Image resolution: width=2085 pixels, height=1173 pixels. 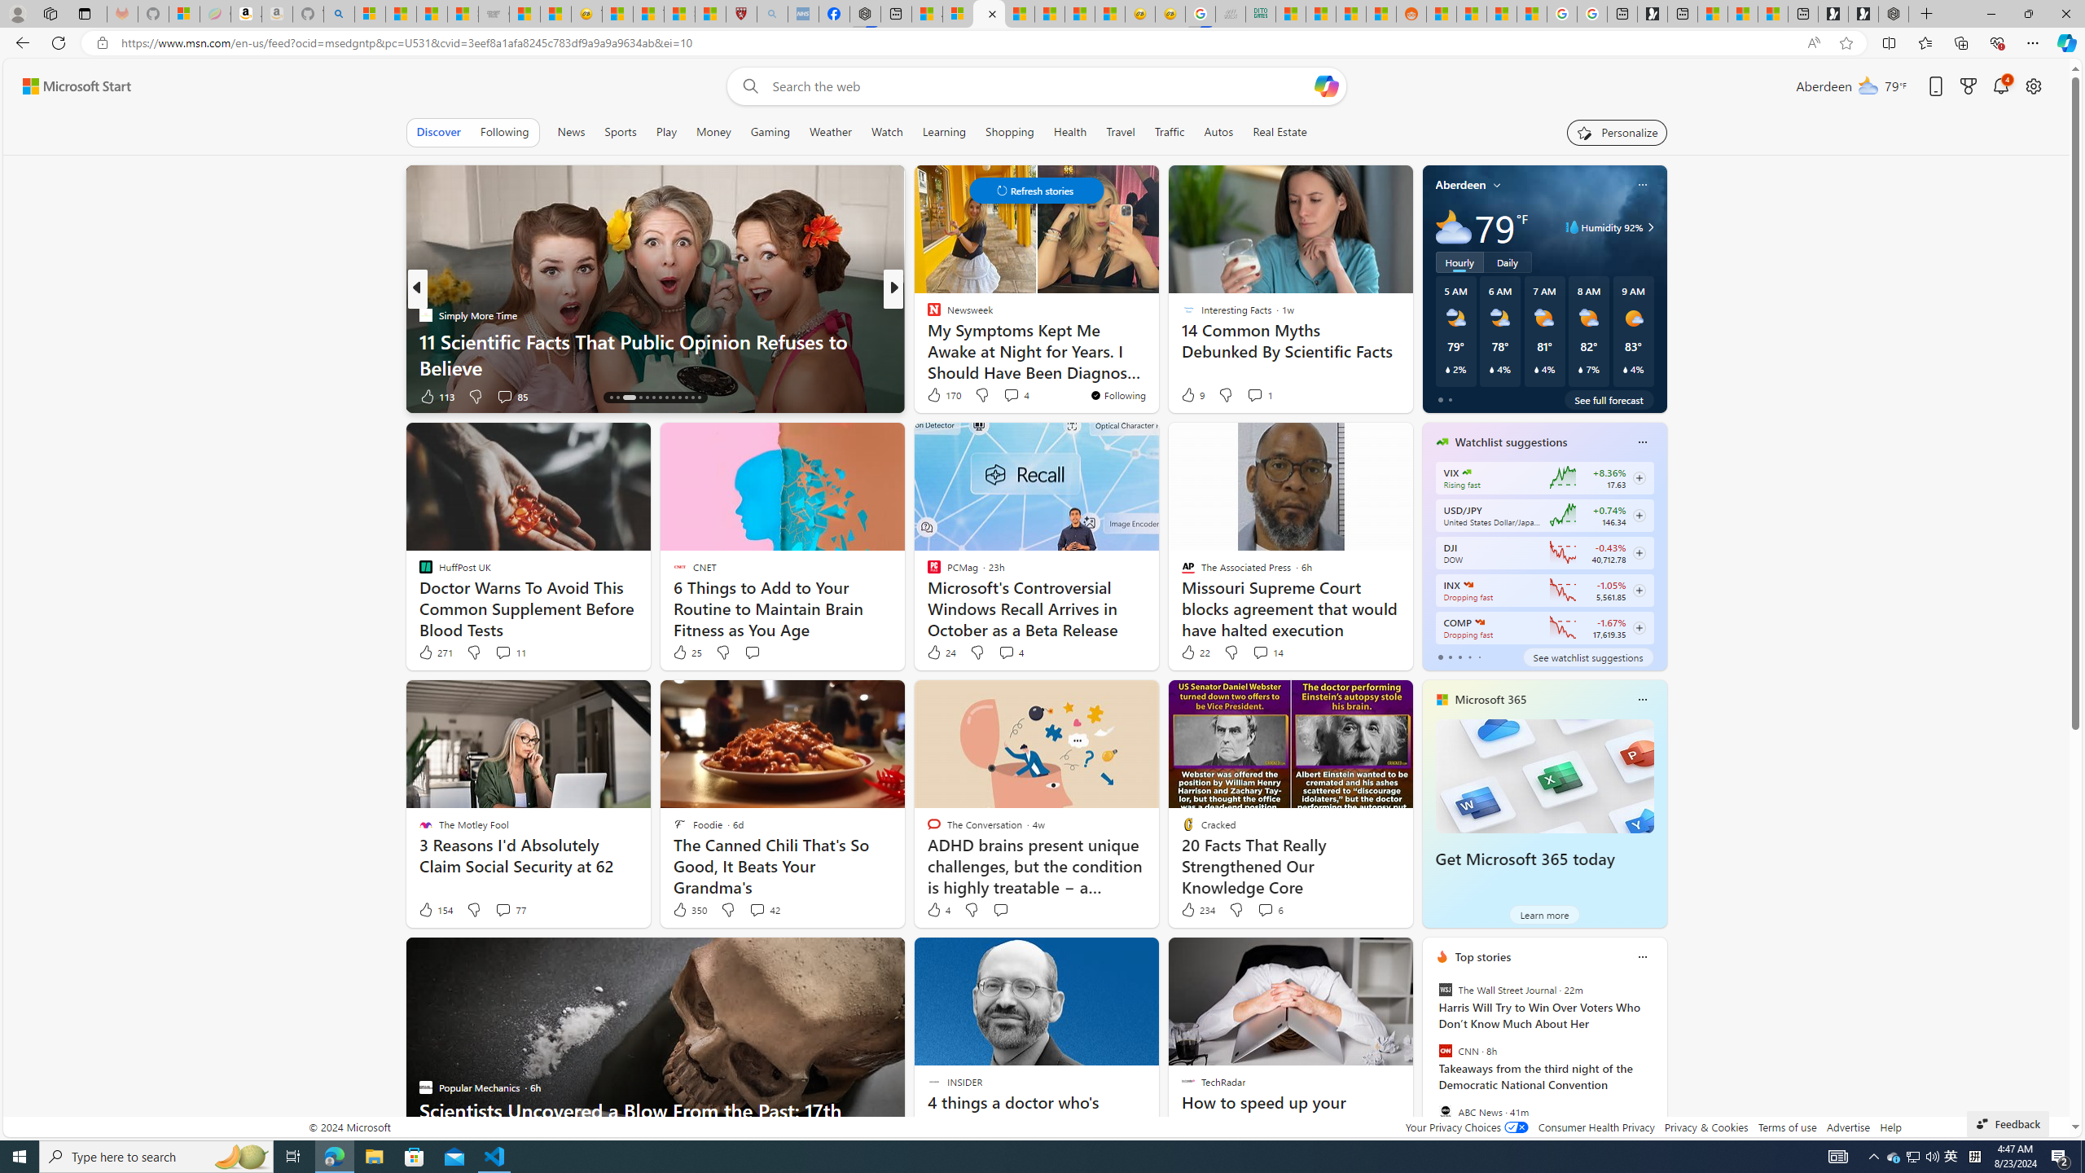 What do you see at coordinates (1007, 396) in the screenshot?
I see `View comments 18 Comment` at bounding box center [1007, 396].